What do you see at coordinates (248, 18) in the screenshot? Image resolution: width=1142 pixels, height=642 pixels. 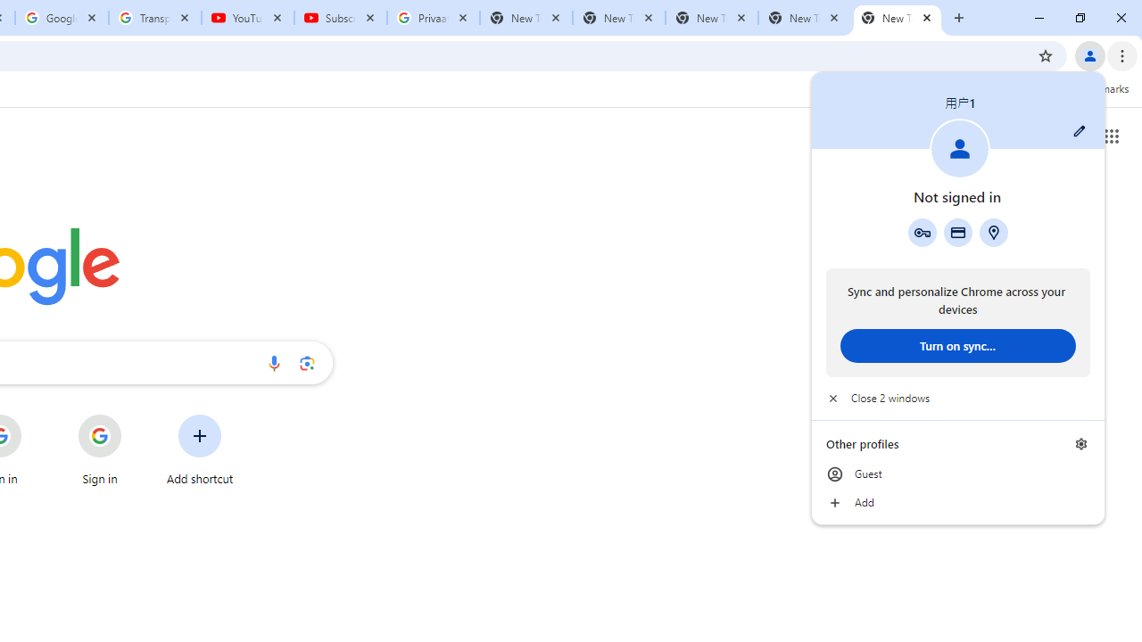 I see `YouTube` at bounding box center [248, 18].